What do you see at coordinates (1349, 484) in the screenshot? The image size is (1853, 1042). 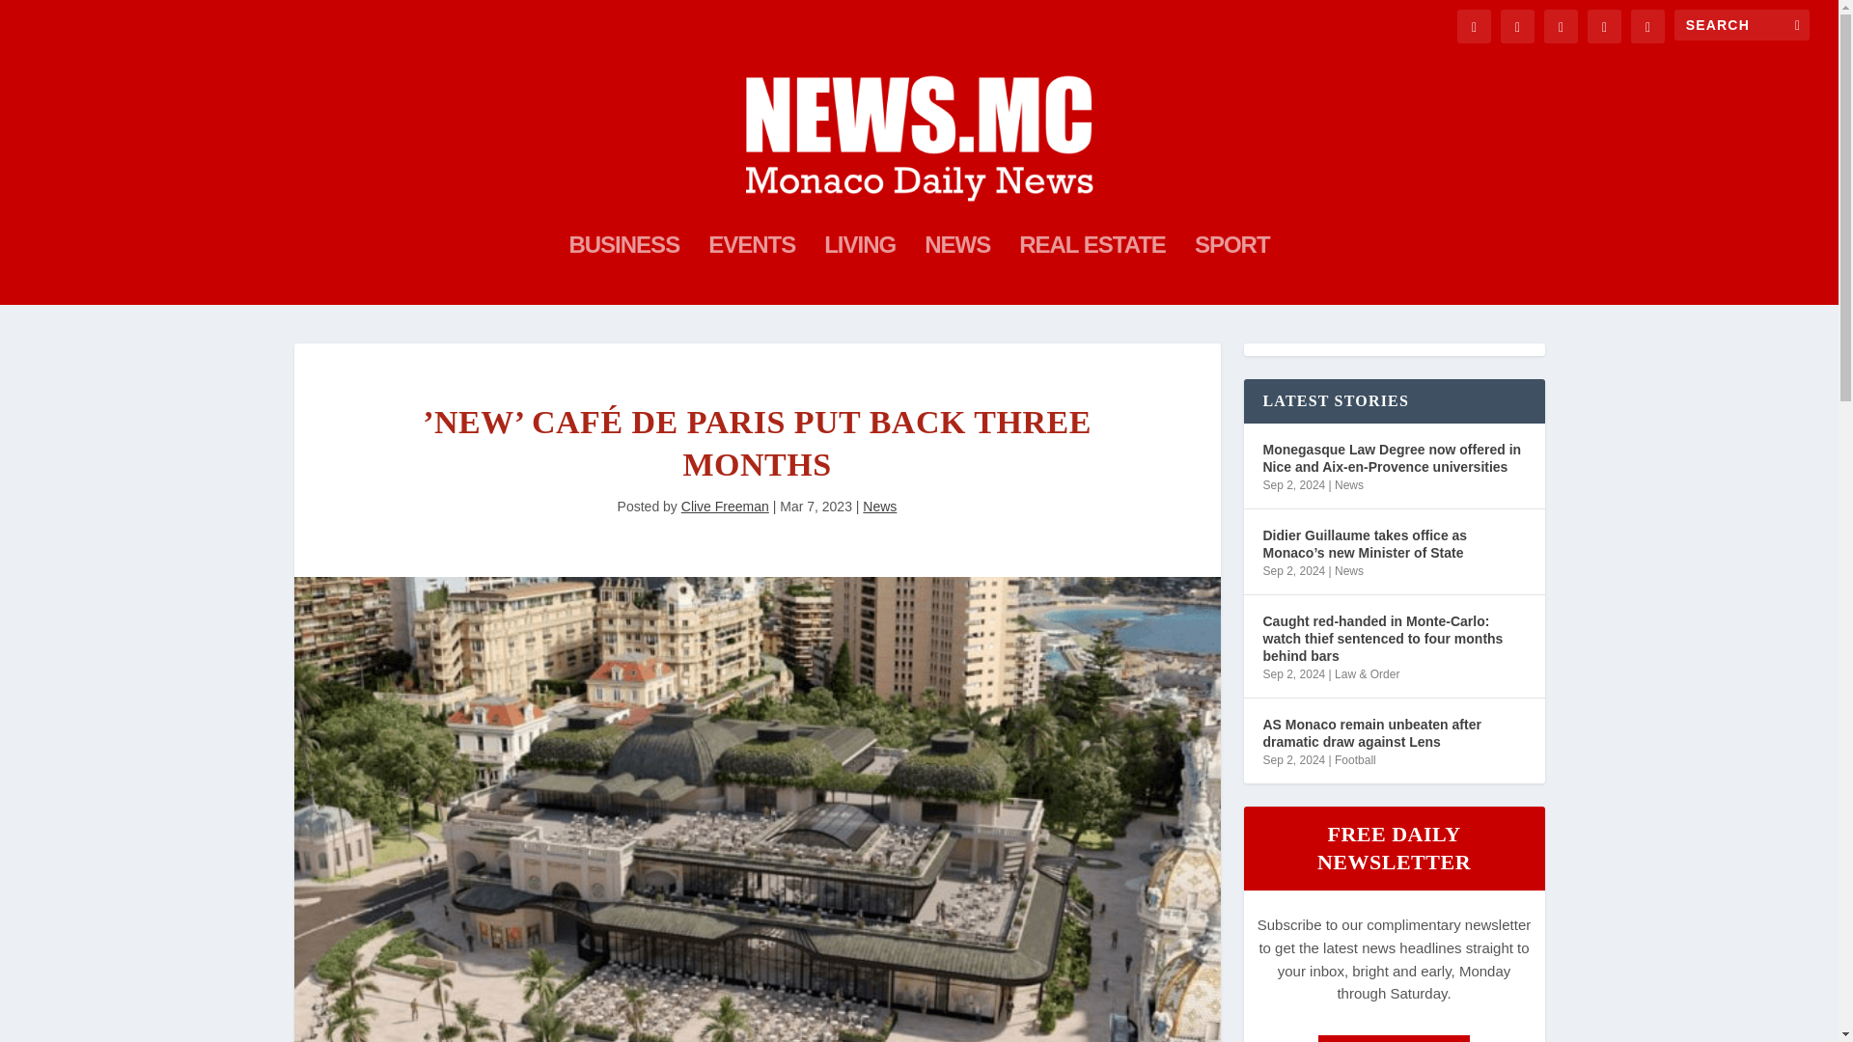 I see `News` at bounding box center [1349, 484].